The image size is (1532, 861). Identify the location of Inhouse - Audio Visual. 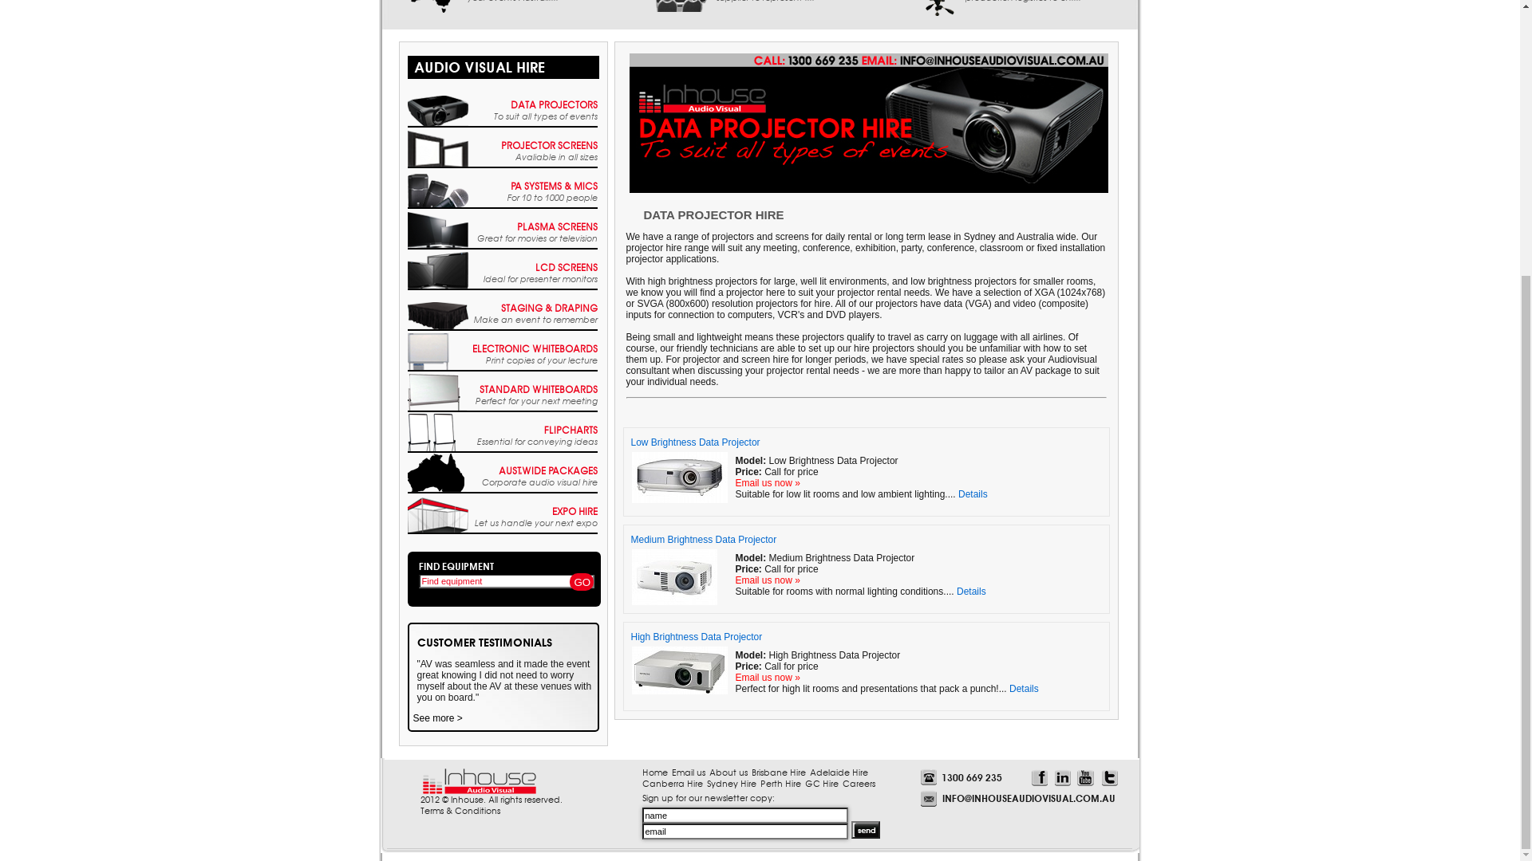
(488, 46).